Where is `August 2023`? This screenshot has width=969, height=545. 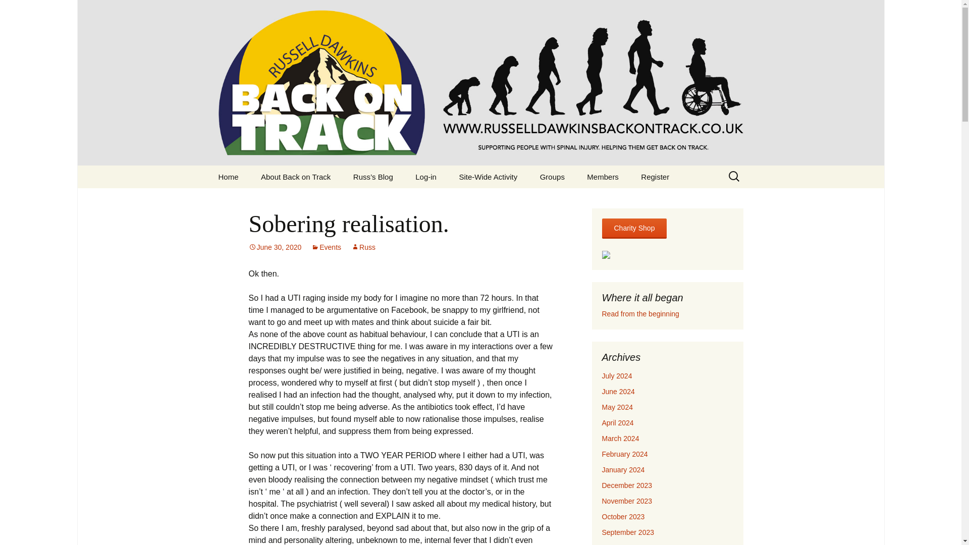
August 2023 is located at coordinates (622, 544).